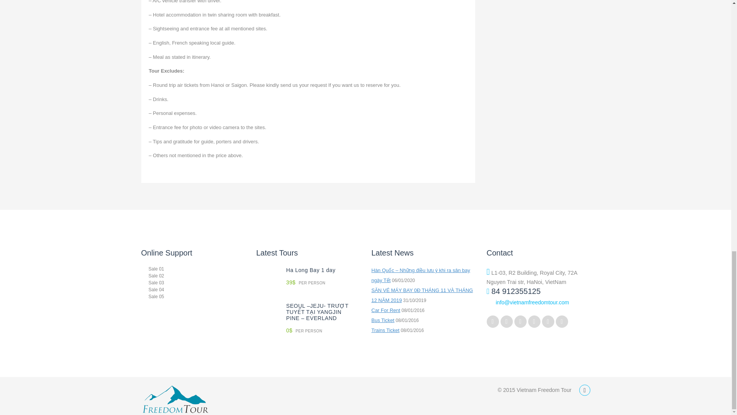  What do you see at coordinates (492, 321) in the screenshot?
I see `twitter` at bounding box center [492, 321].